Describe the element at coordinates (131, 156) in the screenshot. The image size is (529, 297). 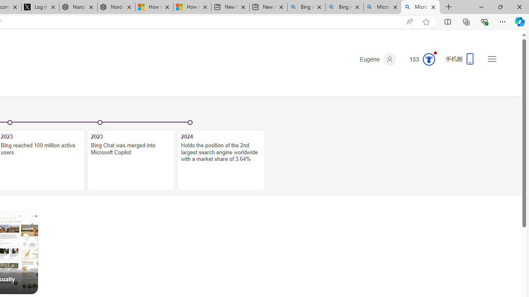
I see `2023Bing Chat was merged into Microsoft Copilot` at that location.